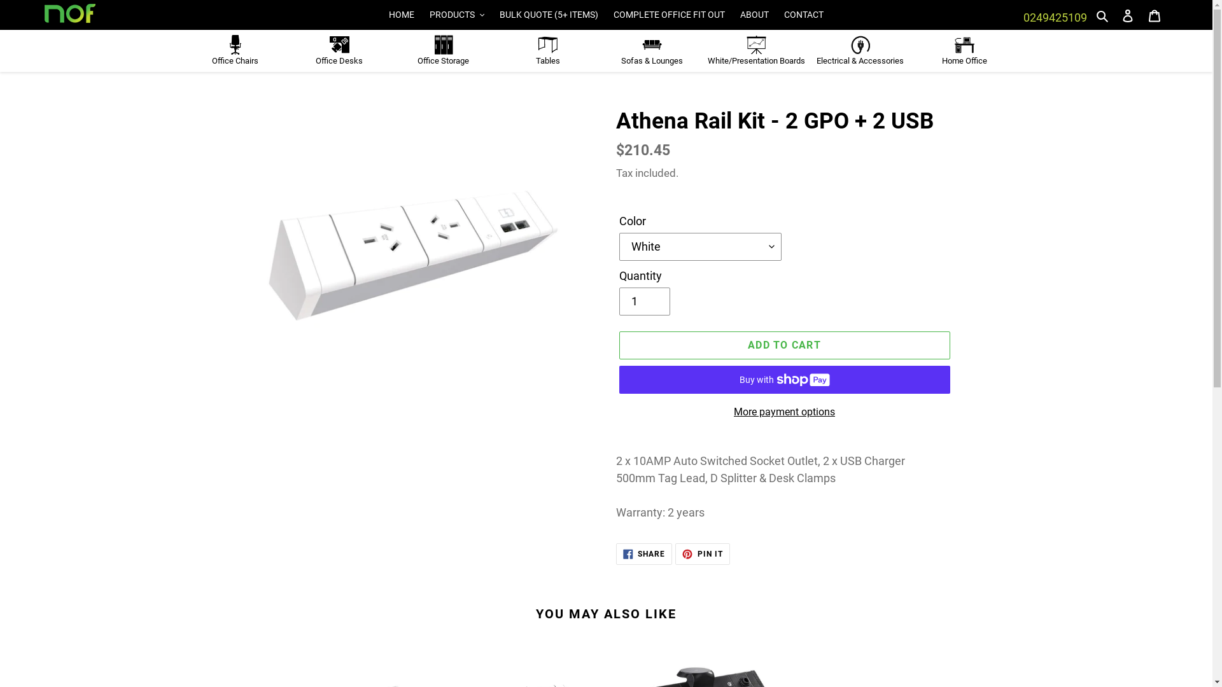 The width and height of the screenshot is (1222, 687). I want to click on Cart, so click(1155, 15).